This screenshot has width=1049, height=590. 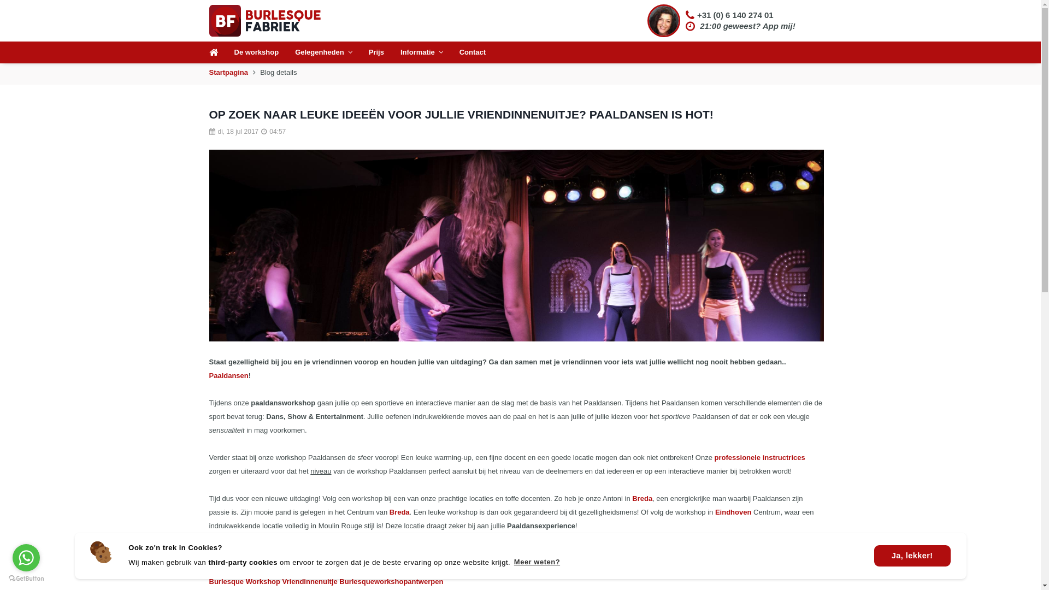 What do you see at coordinates (537, 563) in the screenshot?
I see `Meer weten?` at bounding box center [537, 563].